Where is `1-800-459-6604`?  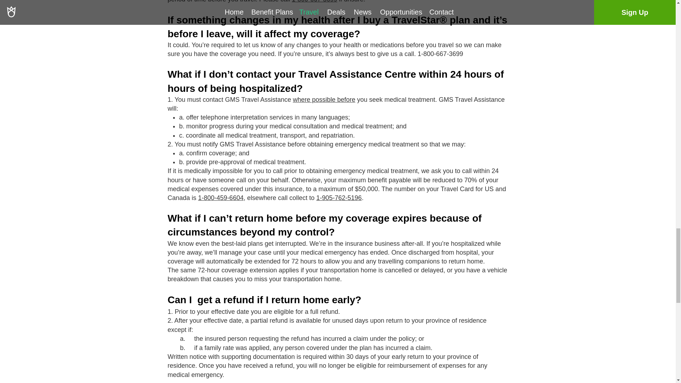 1-800-459-6604 is located at coordinates (221, 198).